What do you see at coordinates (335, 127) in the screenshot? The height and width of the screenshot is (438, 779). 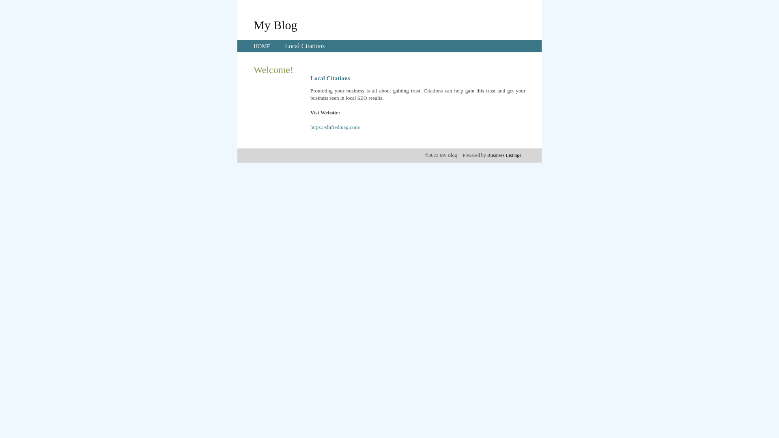 I see `https://shiftedmag.com/` at bounding box center [335, 127].